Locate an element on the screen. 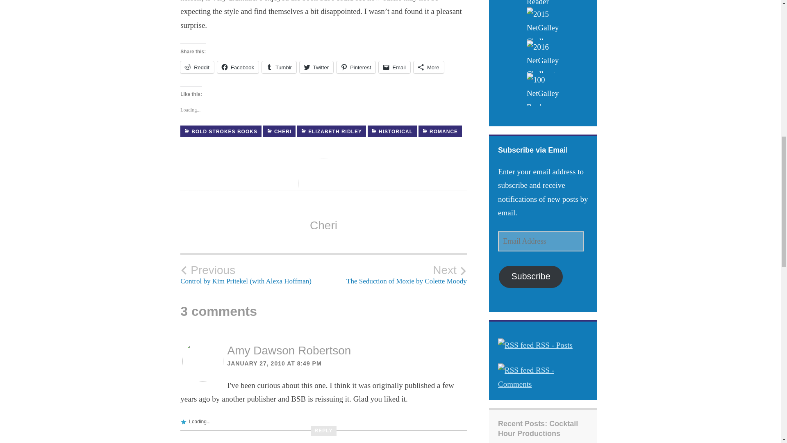  Twitter is located at coordinates (316, 67).